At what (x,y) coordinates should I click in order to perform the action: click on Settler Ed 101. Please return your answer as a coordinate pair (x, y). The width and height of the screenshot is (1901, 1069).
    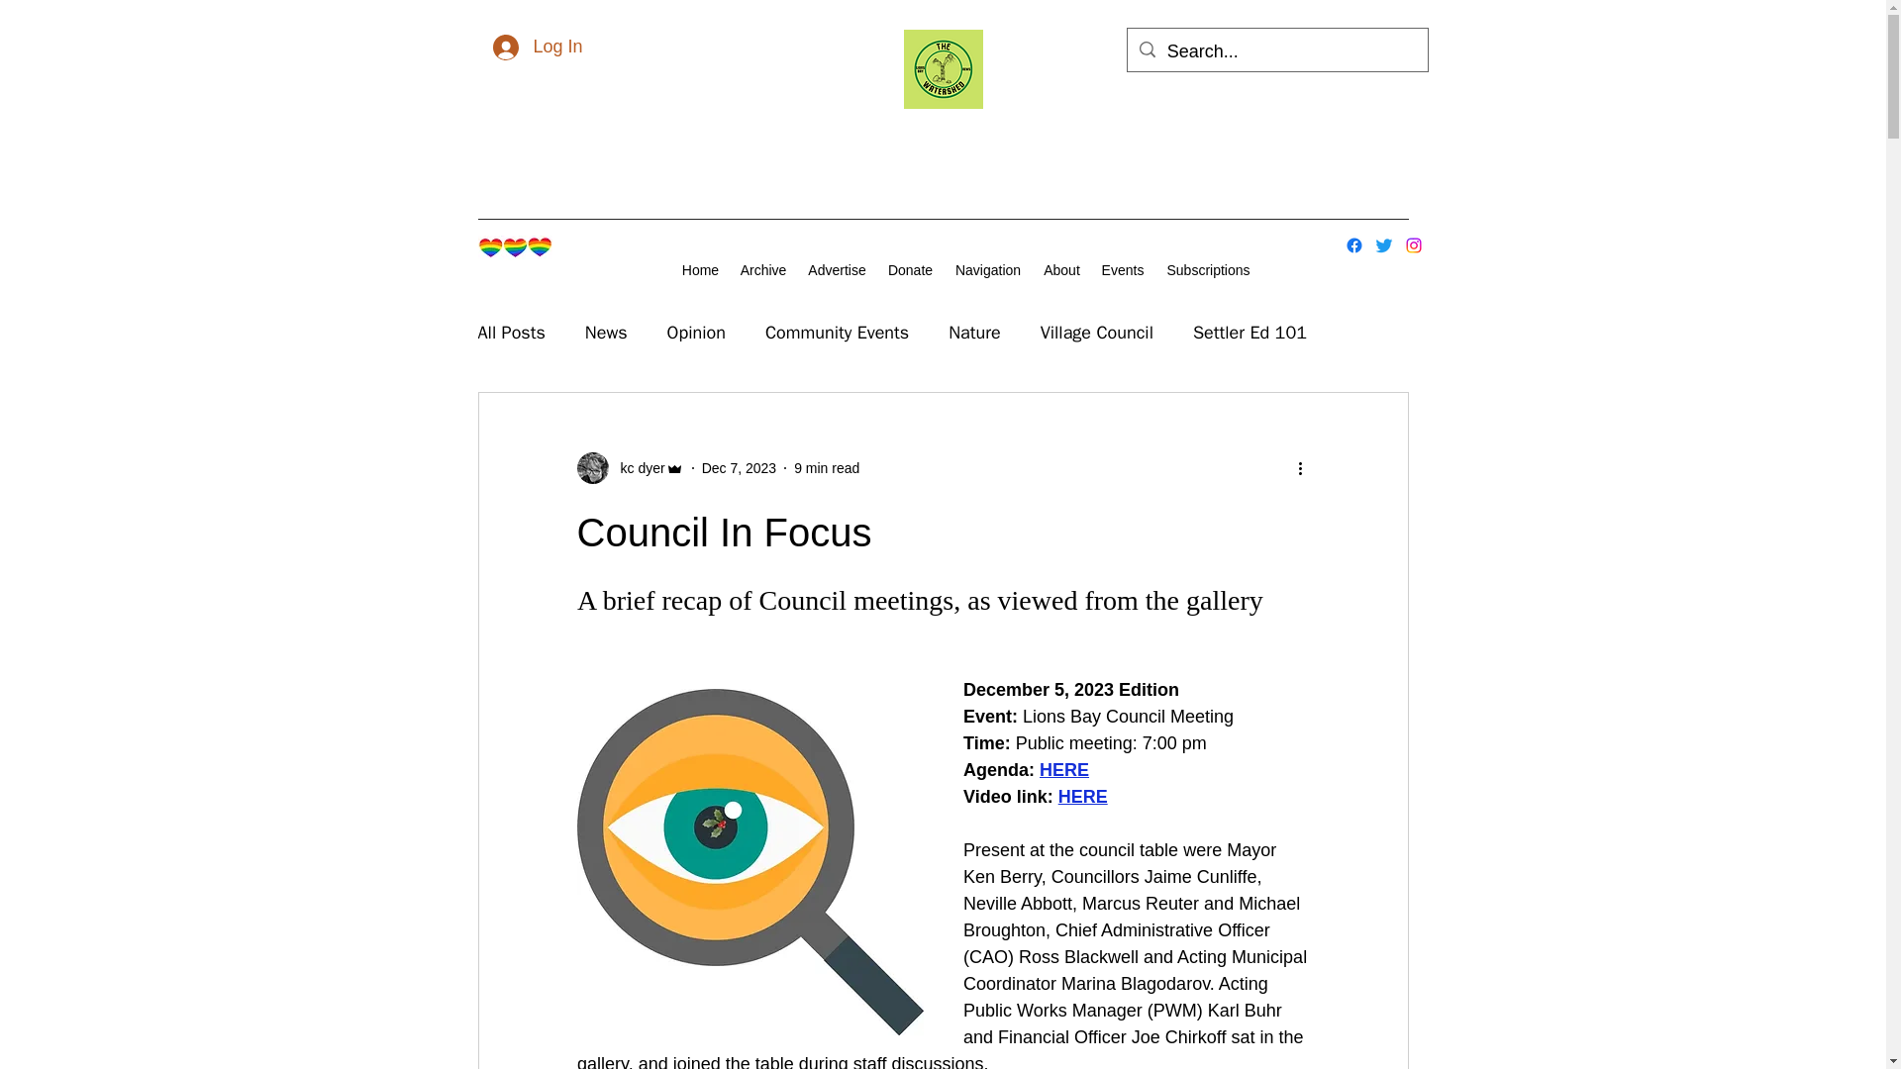
    Looking at the image, I should click on (1250, 333).